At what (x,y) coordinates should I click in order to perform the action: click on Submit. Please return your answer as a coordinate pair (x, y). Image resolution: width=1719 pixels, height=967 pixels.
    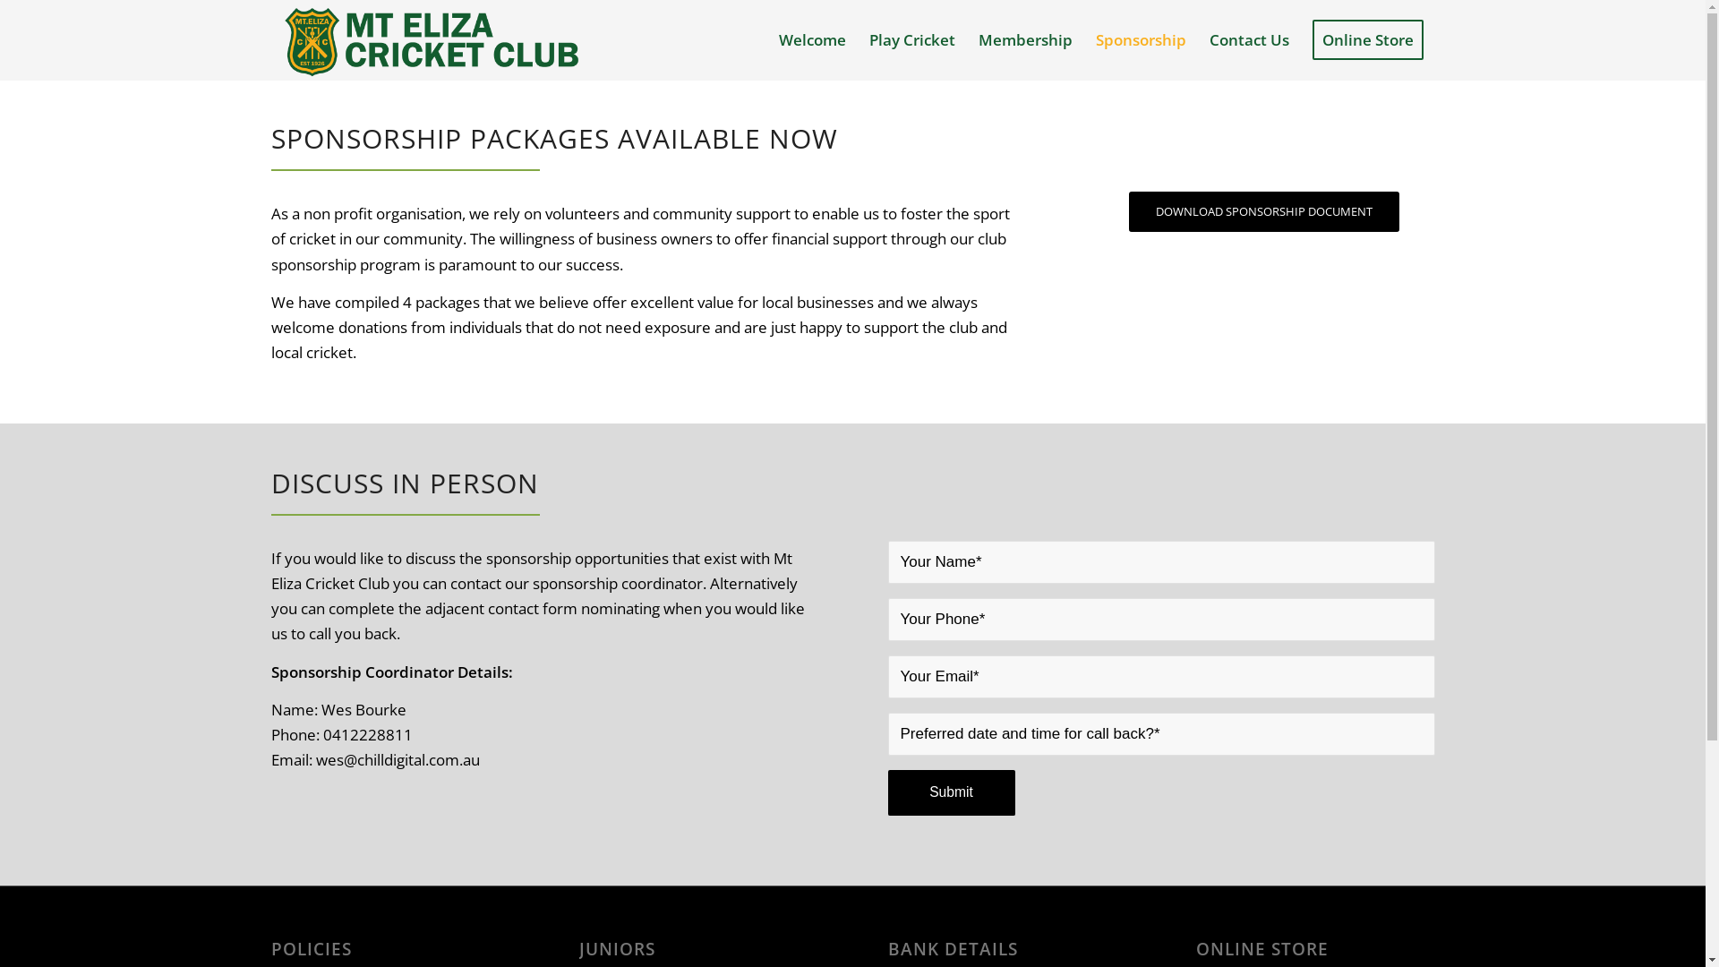
    Looking at the image, I should click on (952, 793).